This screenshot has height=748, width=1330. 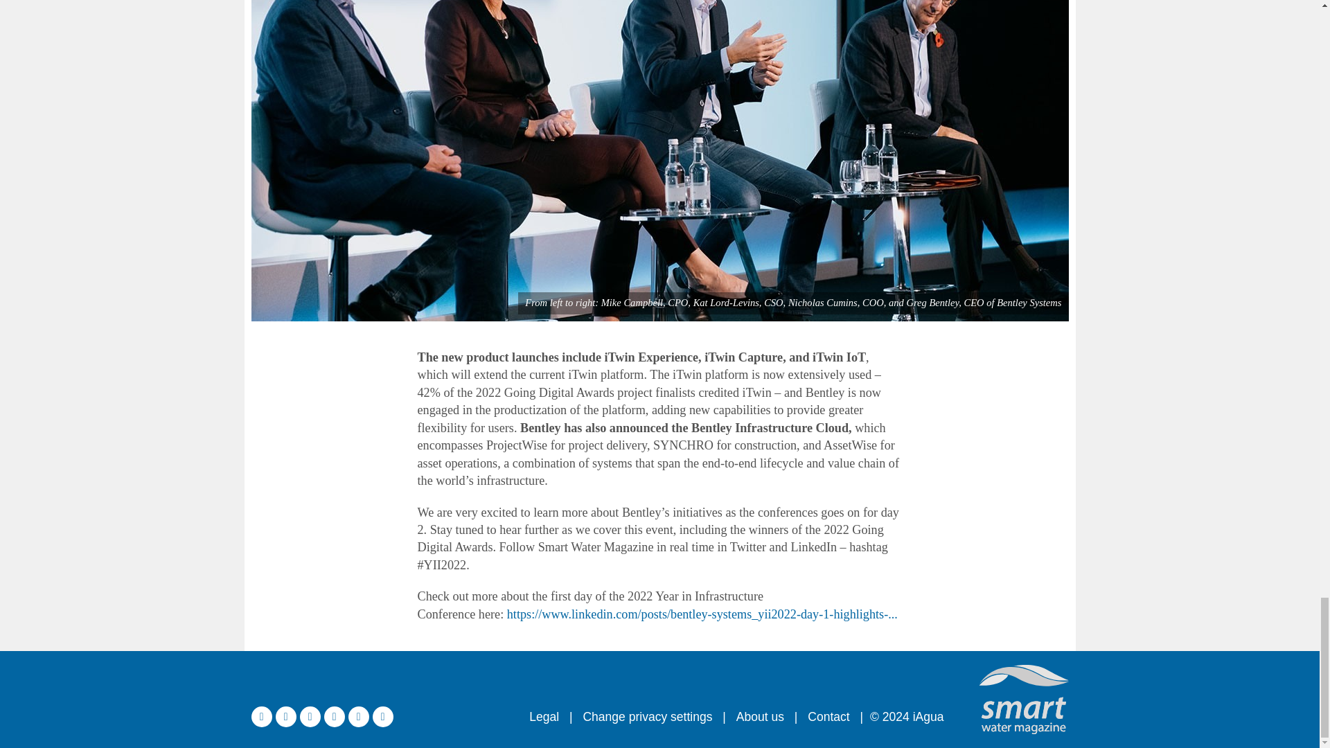 I want to click on Follow us on Linkedin, so click(x=310, y=716).